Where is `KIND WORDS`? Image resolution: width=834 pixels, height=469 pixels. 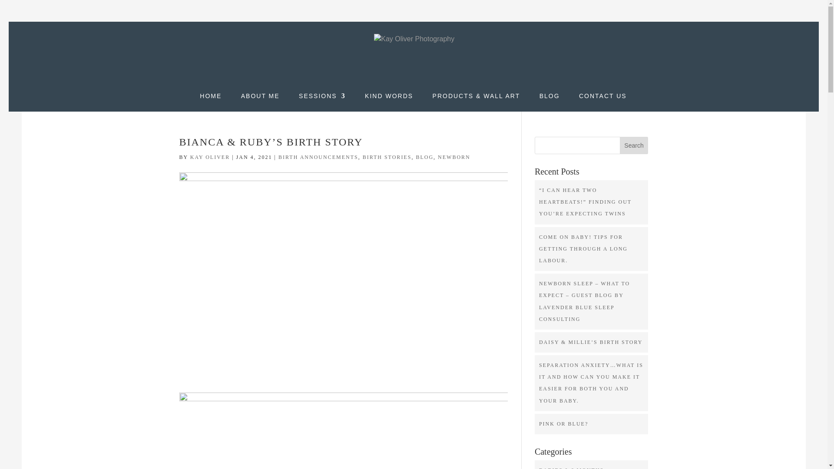
KIND WORDS is located at coordinates (389, 102).